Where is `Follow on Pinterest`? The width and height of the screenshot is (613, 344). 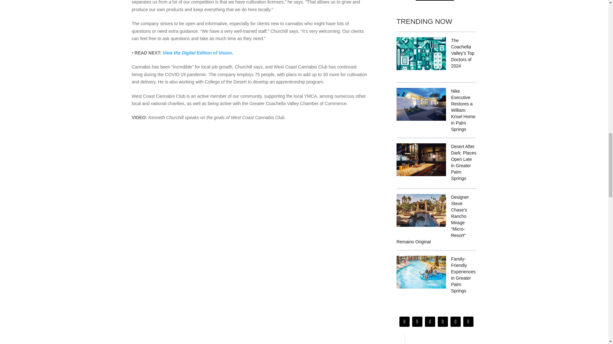
Follow on Pinterest is located at coordinates (468, 322).